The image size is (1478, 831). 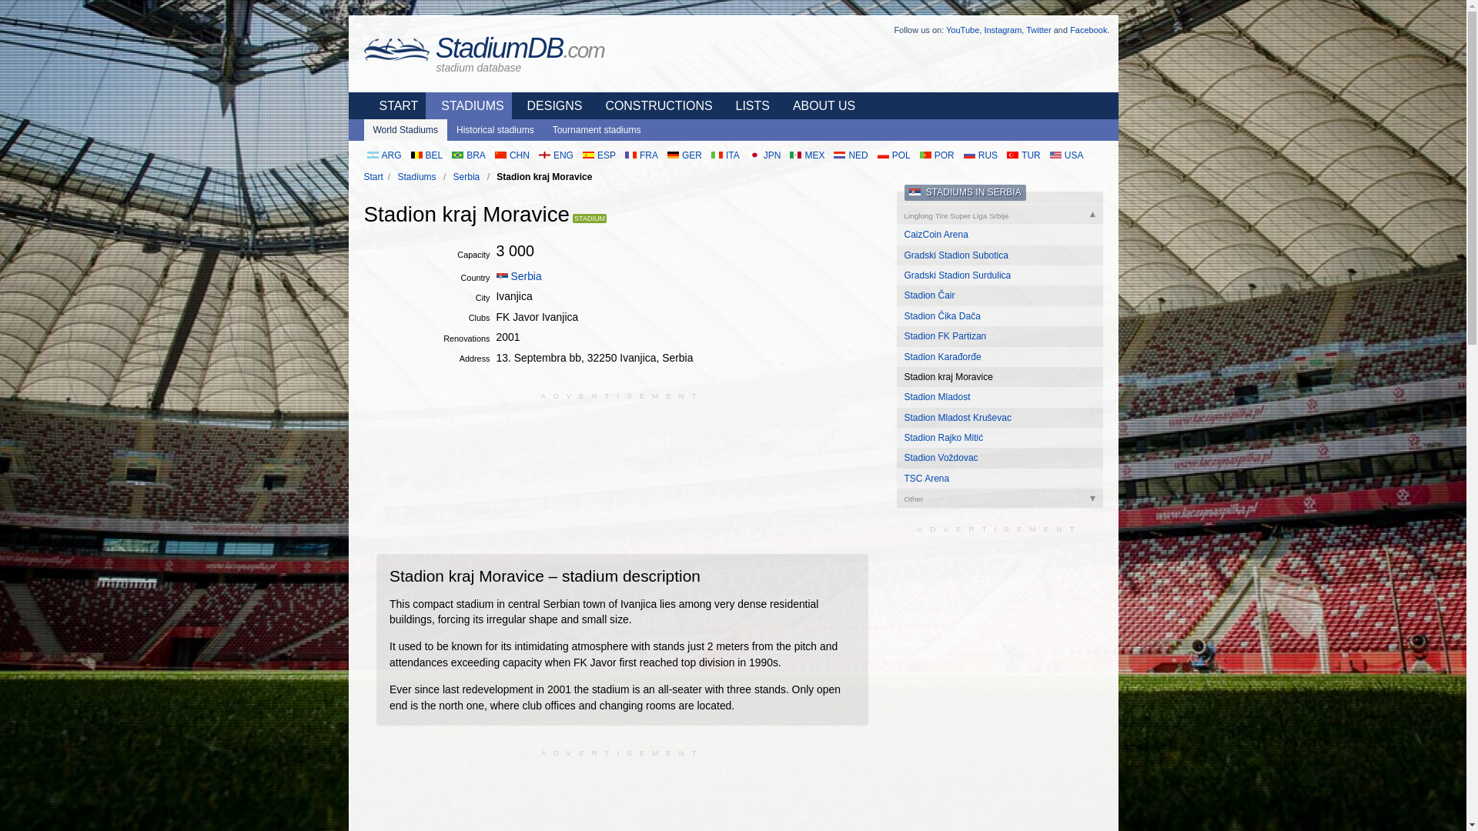 What do you see at coordinates (556, 155) in the screenshot?
I see `ENG` at bounding box center [556, 155].